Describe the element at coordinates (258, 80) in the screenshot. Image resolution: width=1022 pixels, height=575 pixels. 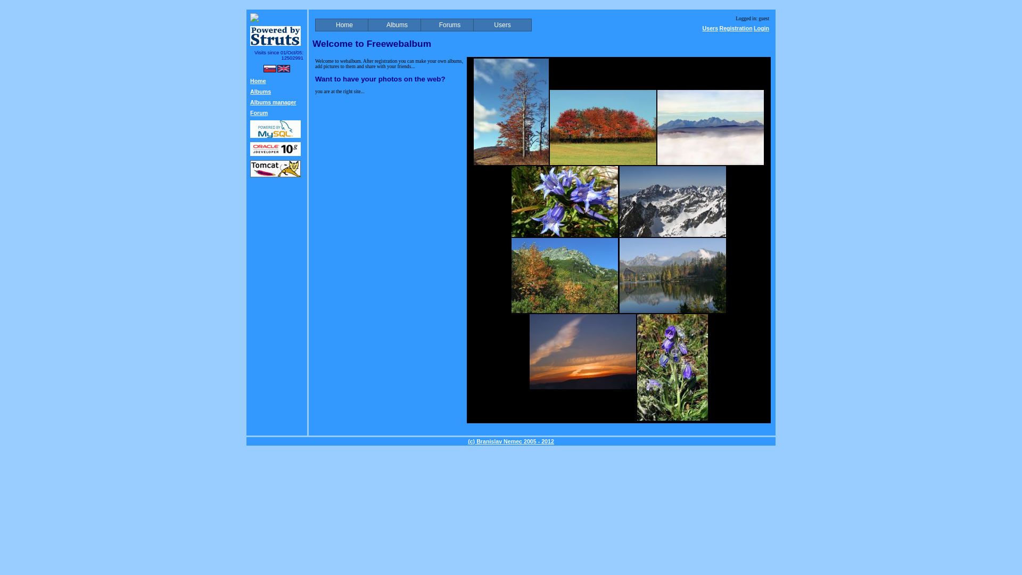
I see `Home` at that location.